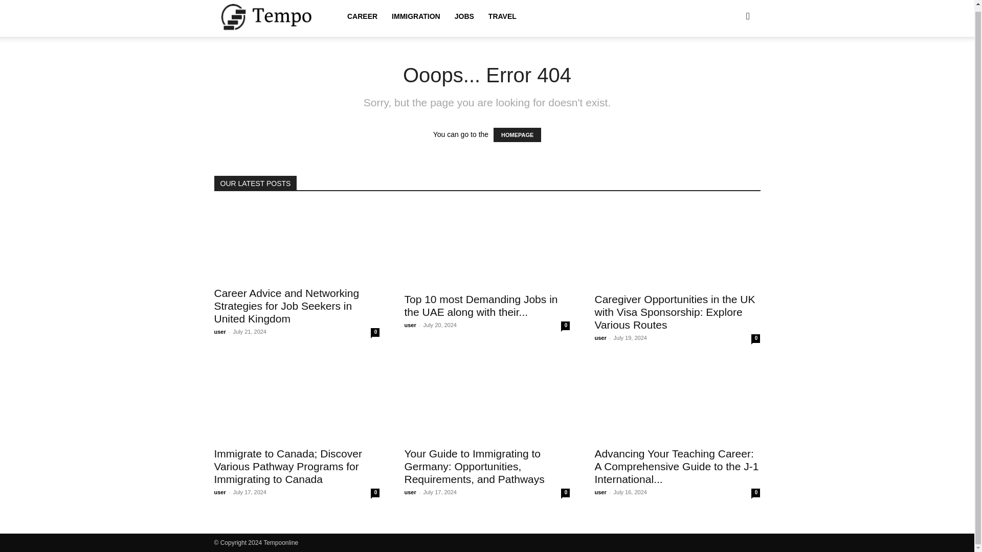  I want to click on user, so click(409, 325).